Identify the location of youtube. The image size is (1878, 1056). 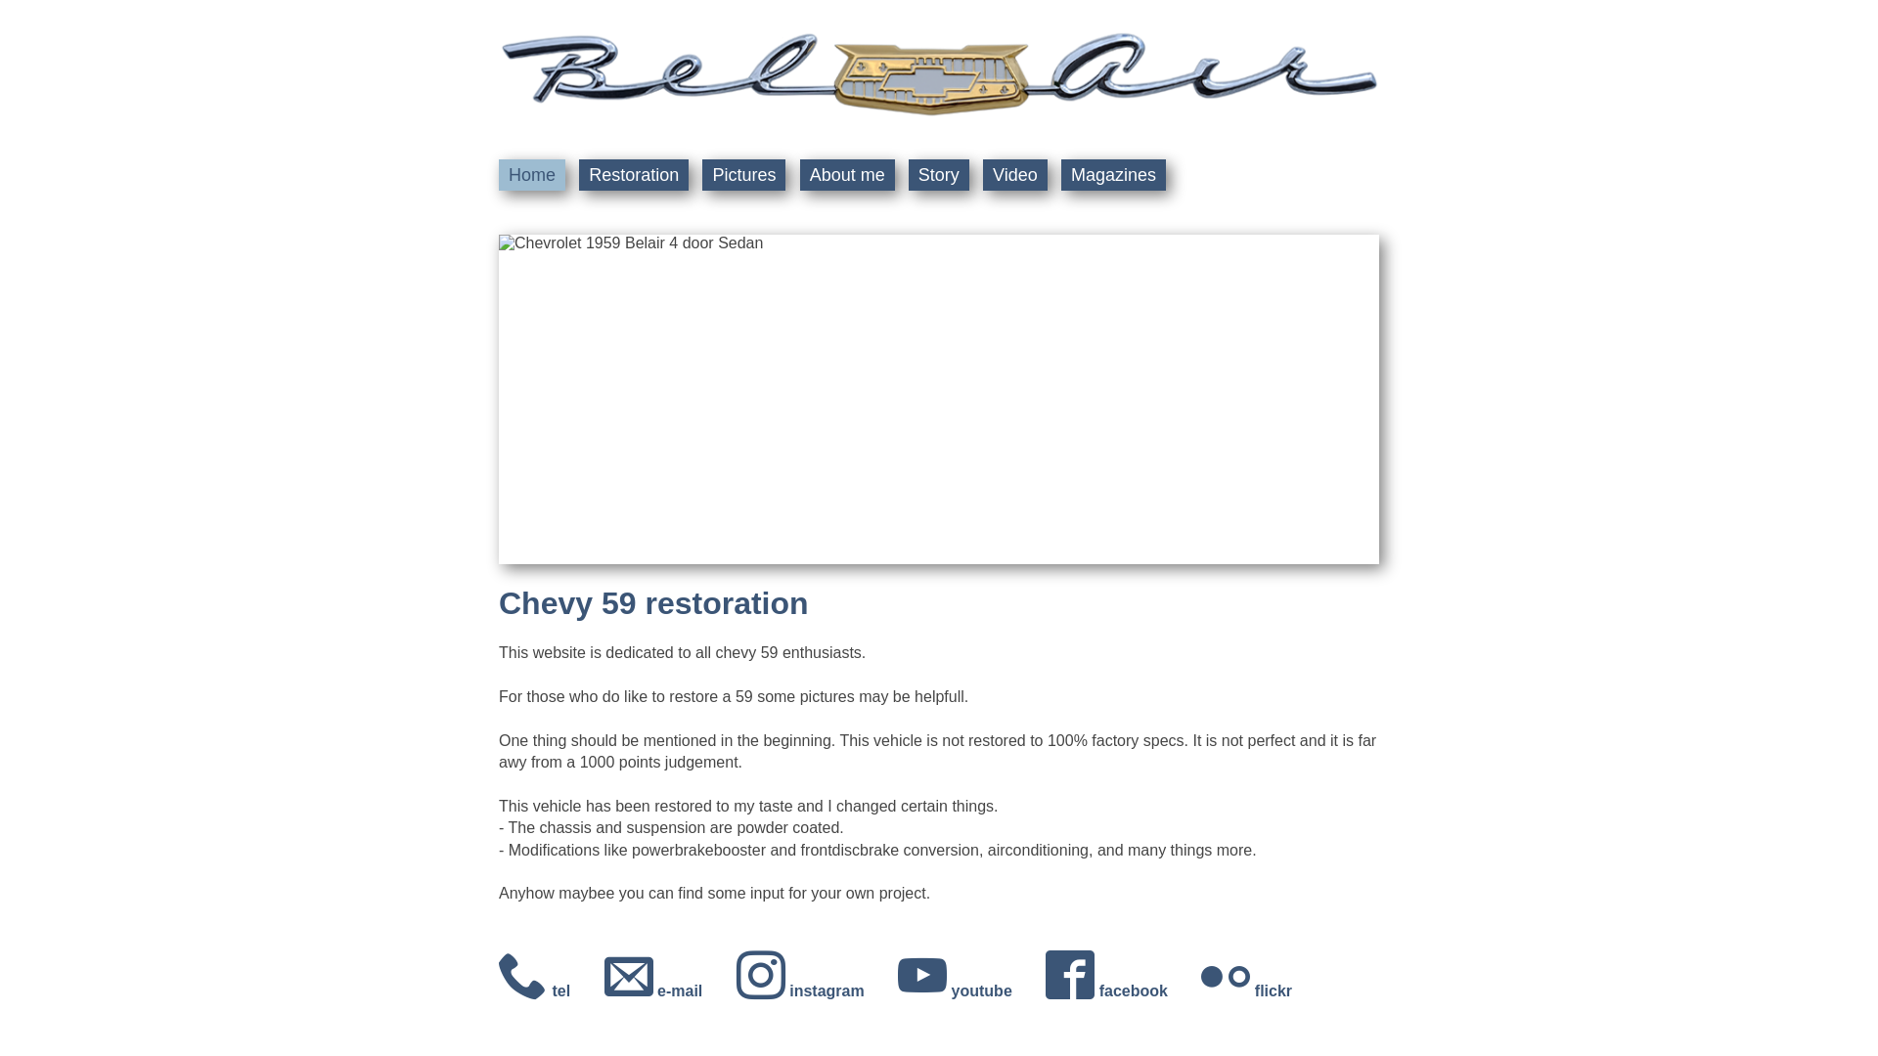
(972, 991).